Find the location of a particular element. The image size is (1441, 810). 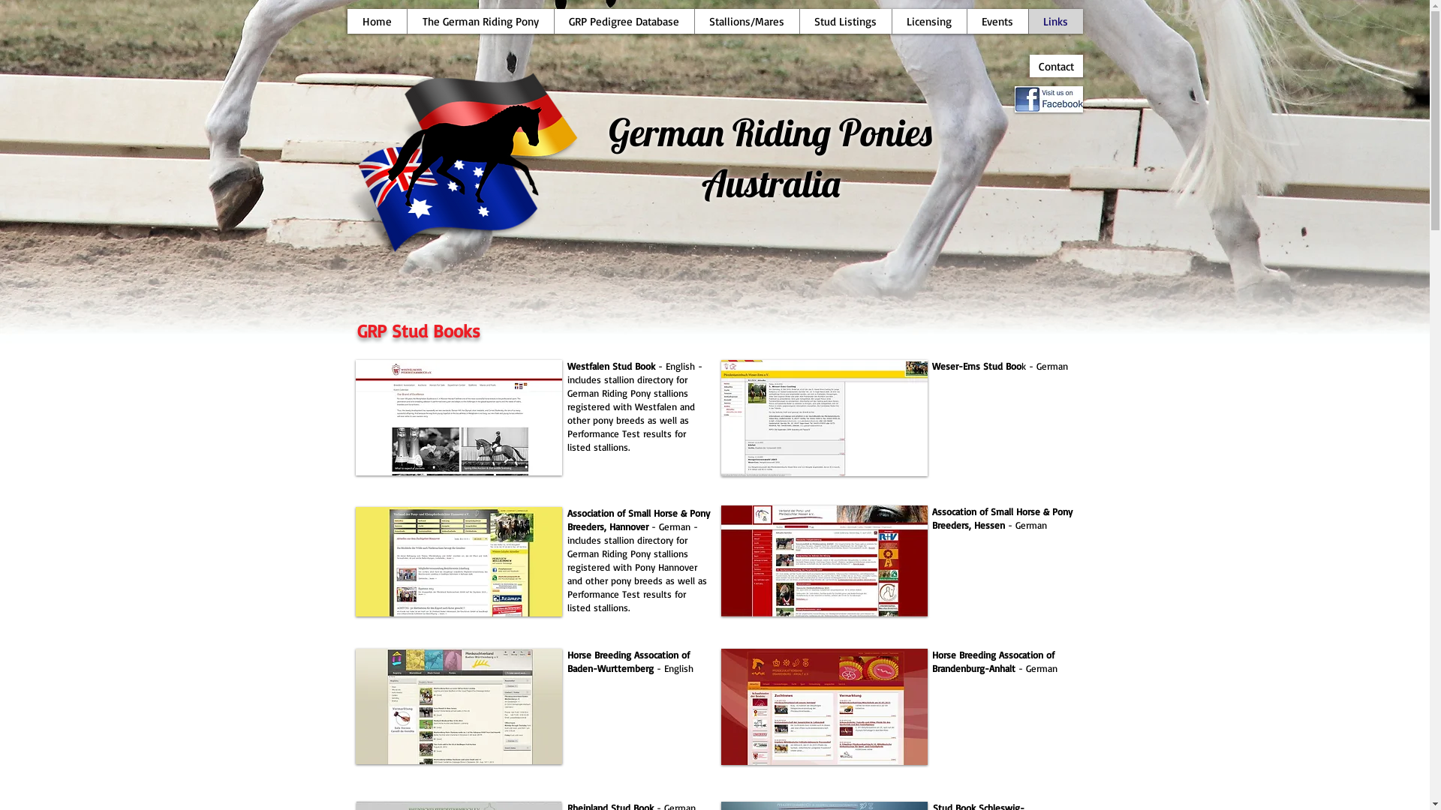

The German Riding Pony is located at coordinates (480, 21).